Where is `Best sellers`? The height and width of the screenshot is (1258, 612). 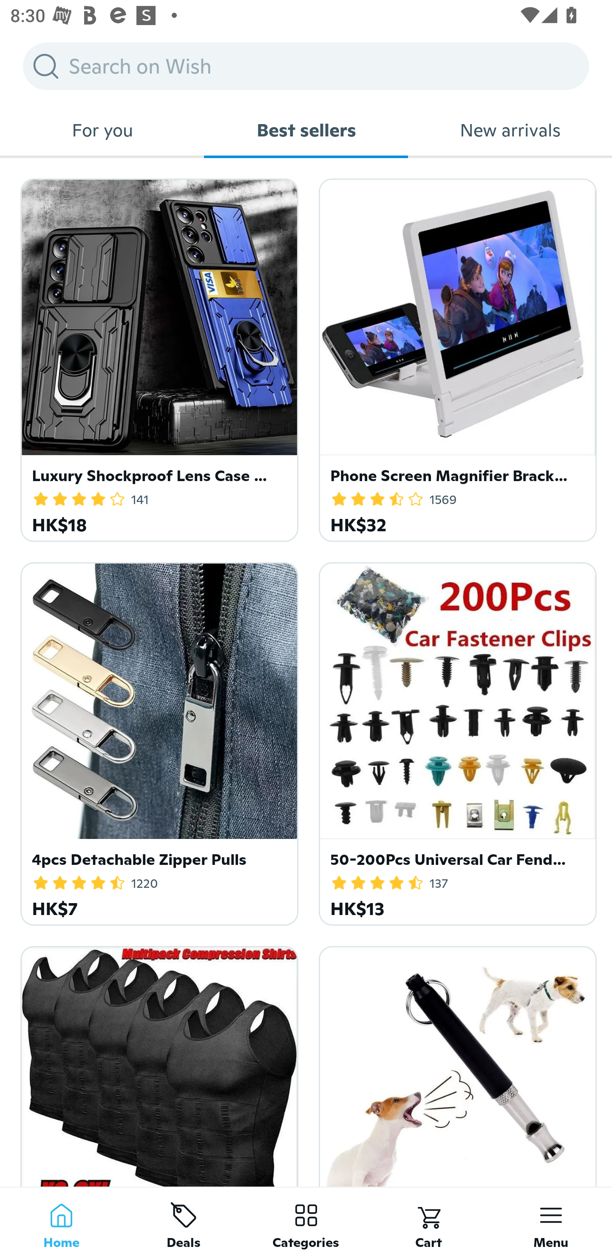
Best sellers is located at coordinates (306, 130).